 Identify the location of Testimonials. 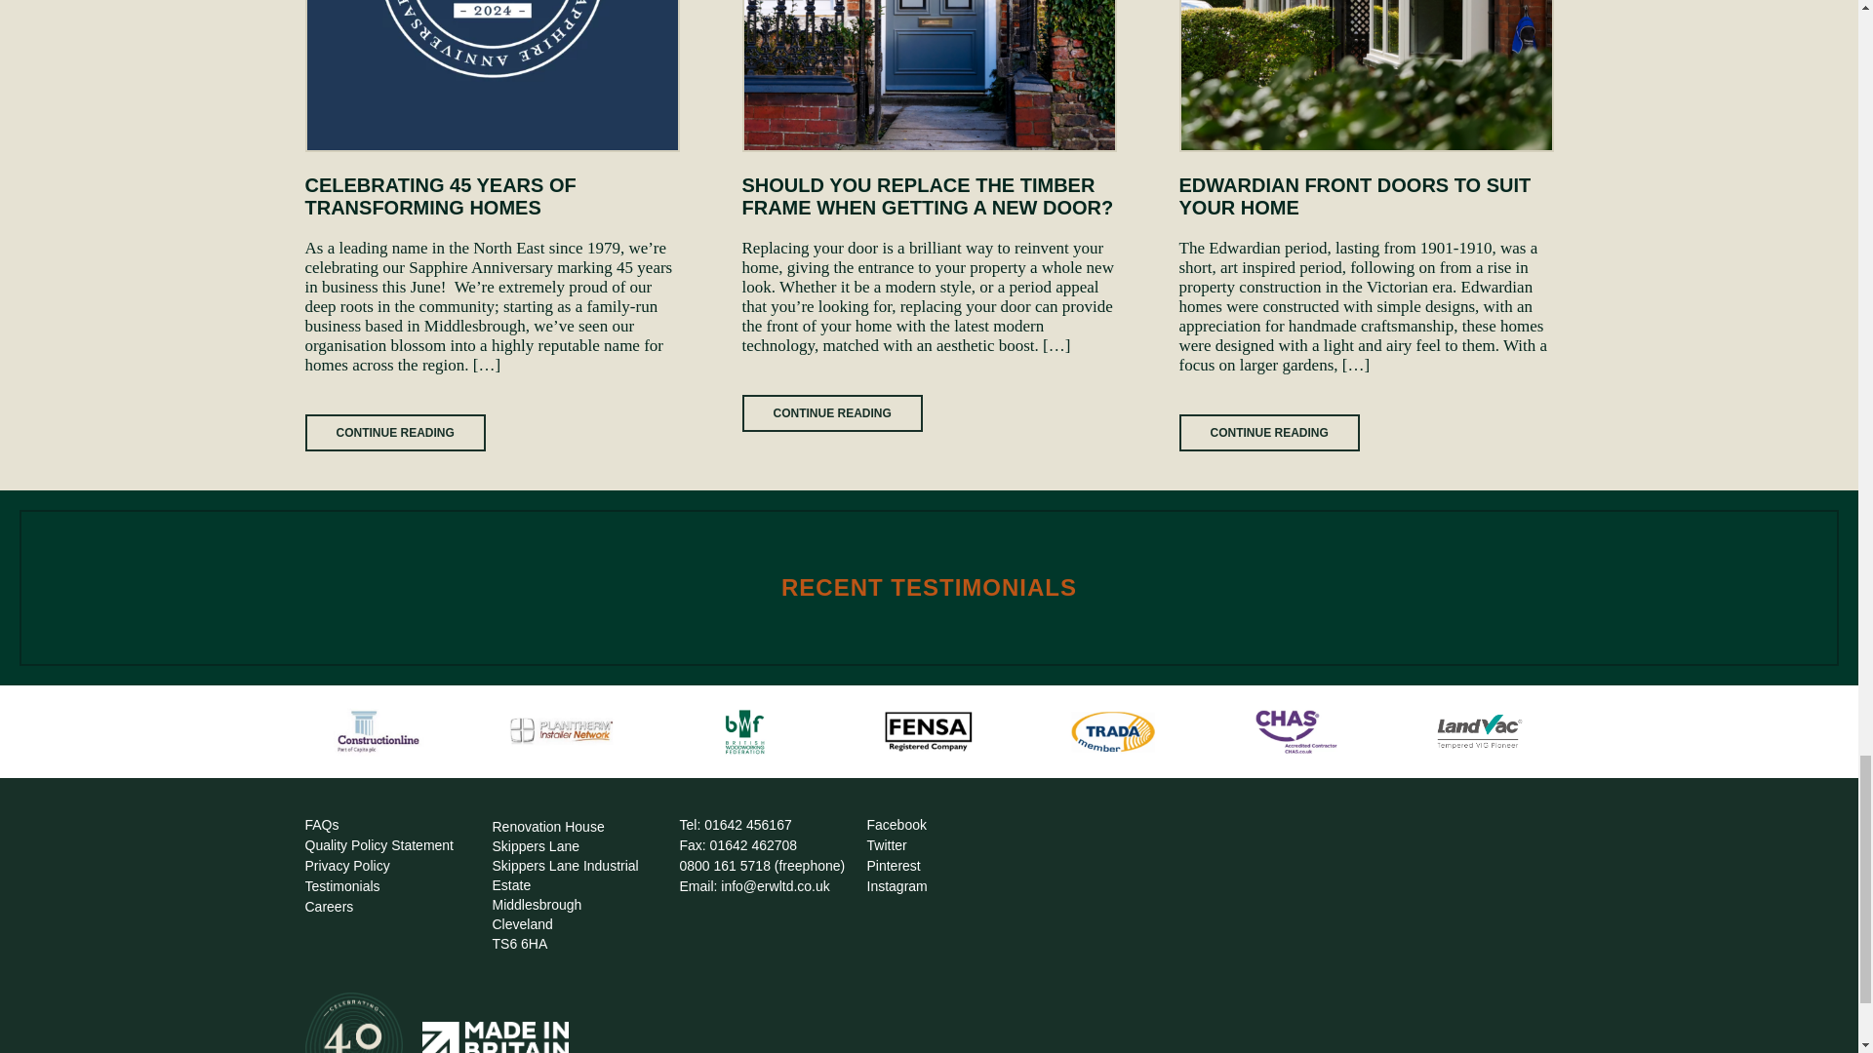
(341, 885).